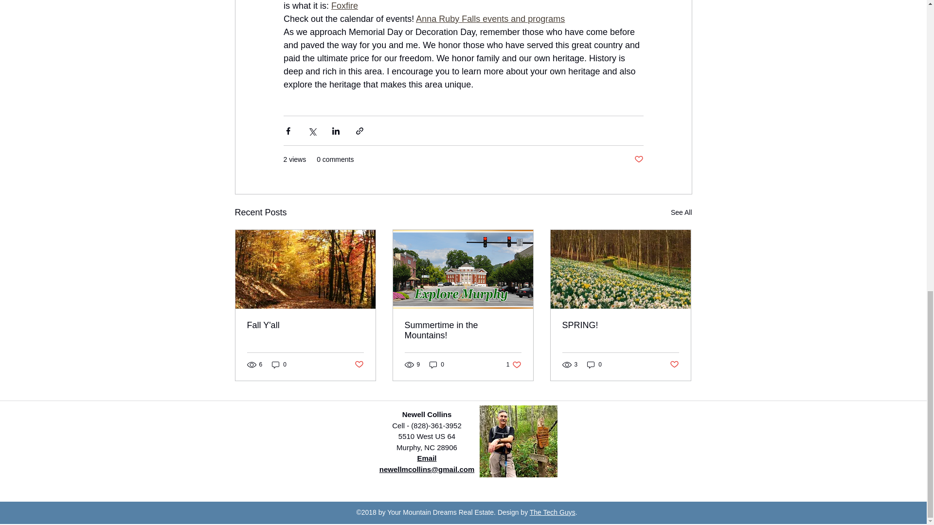 The image size is (934, 525). What do you see at coordinates (279, 365) in the screenshot?
I see `Summertime in the Mountains!` at bounding box center [279, 365].